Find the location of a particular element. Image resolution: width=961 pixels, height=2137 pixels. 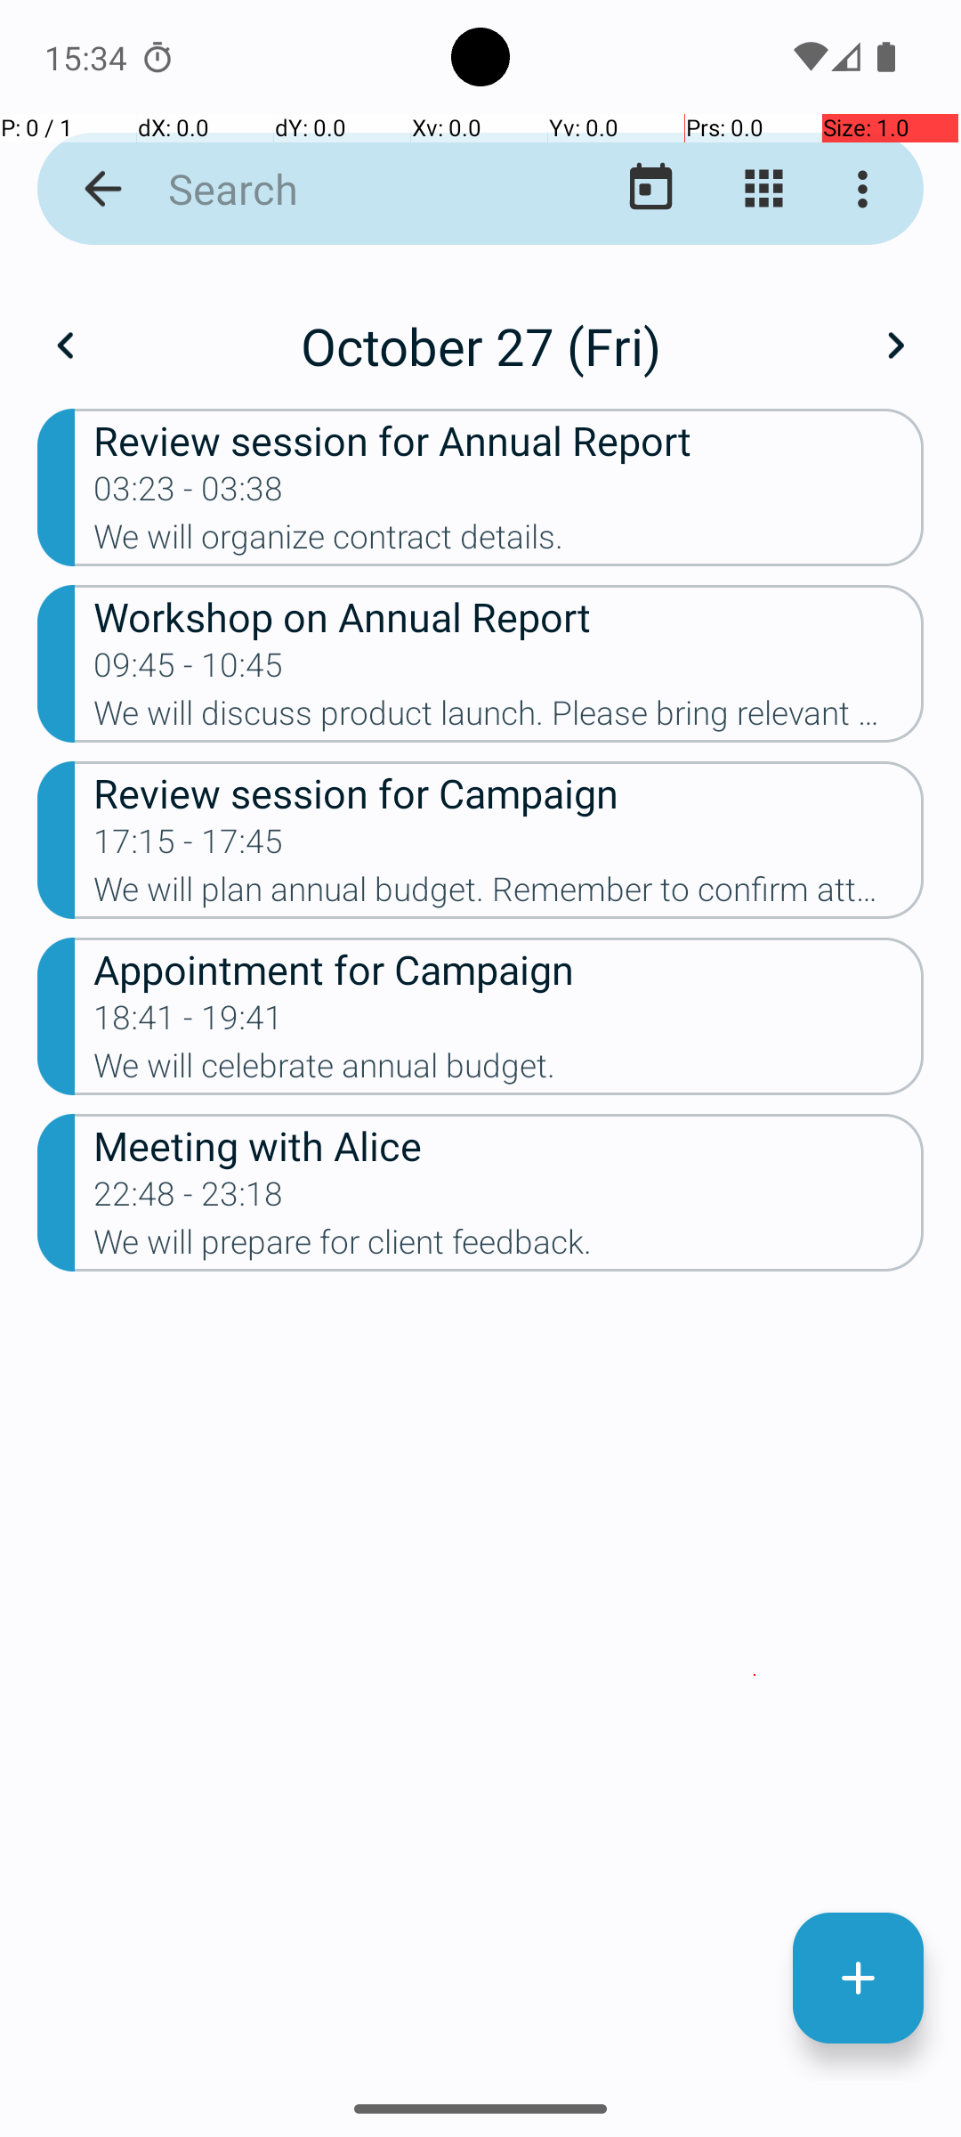

18:41 - 19:41 is located at coordinates (189, 1023).